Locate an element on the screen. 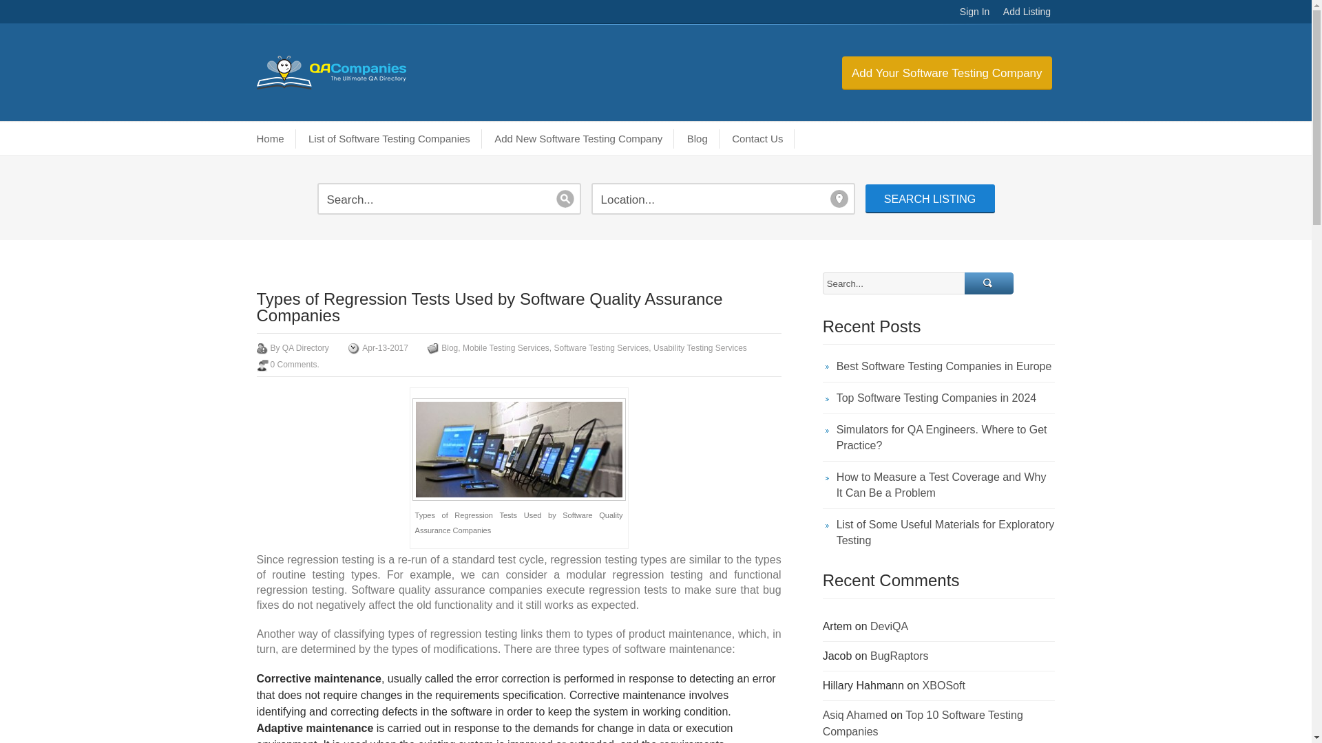  Mobile Testing Services is located at coordinates (506, 348).